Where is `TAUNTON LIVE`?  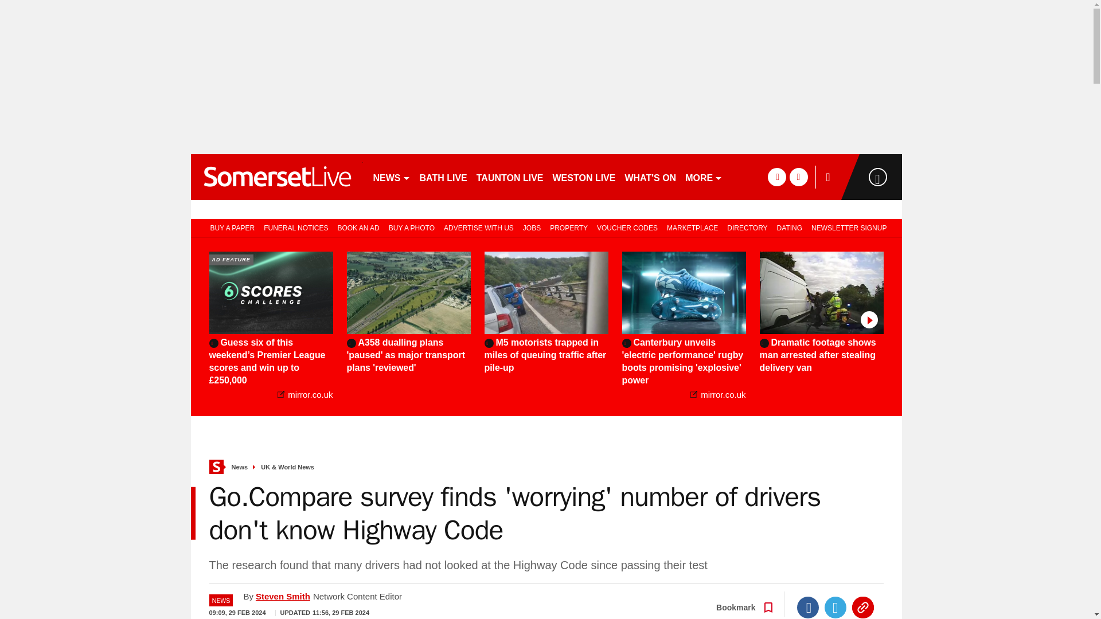 TAUNTON LIVE is located at coordinates (510, 177).